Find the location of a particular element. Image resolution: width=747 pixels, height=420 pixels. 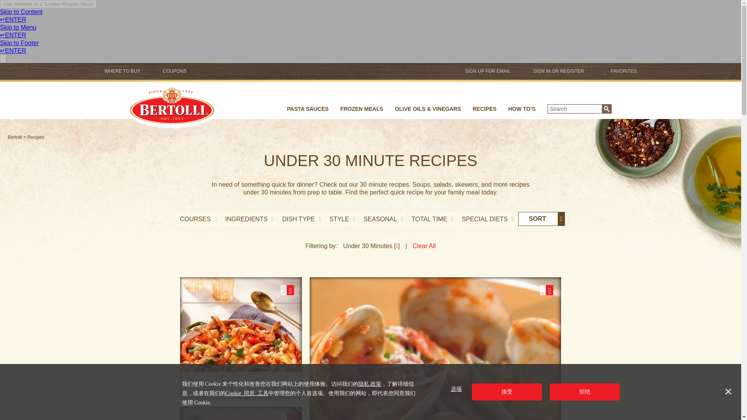

Search is located at coordinates (575, 108).